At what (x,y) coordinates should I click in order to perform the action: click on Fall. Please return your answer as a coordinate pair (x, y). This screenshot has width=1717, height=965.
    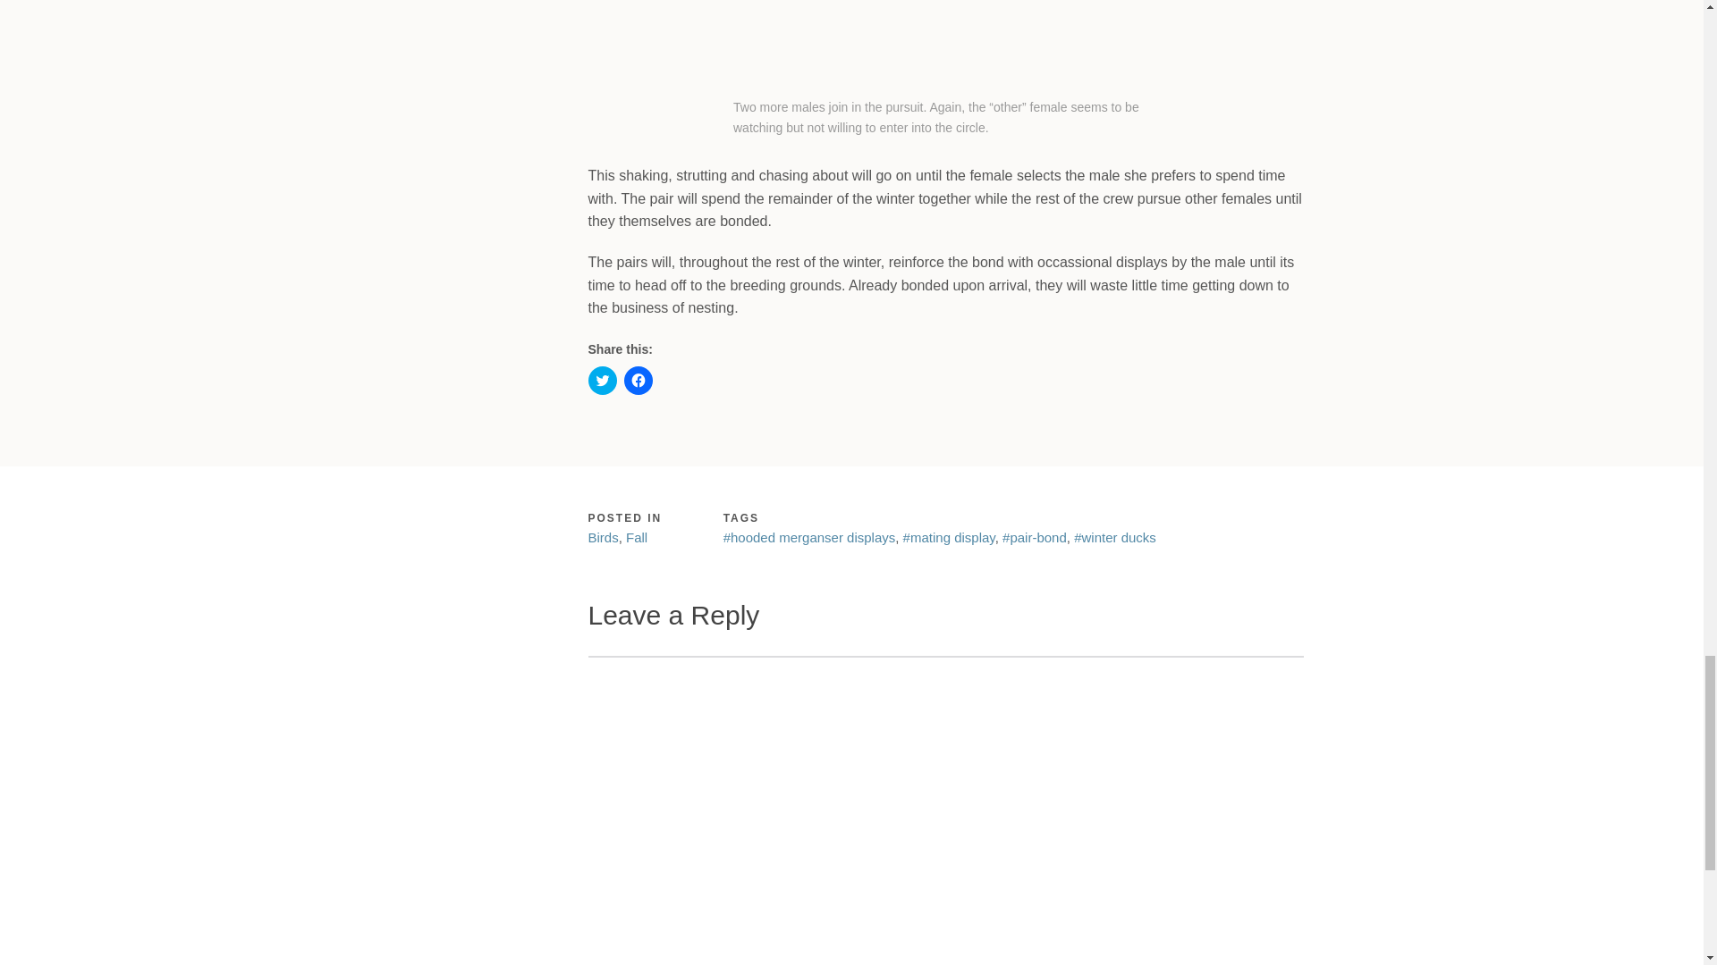
    Looking at the image, I should click on (637, 537).